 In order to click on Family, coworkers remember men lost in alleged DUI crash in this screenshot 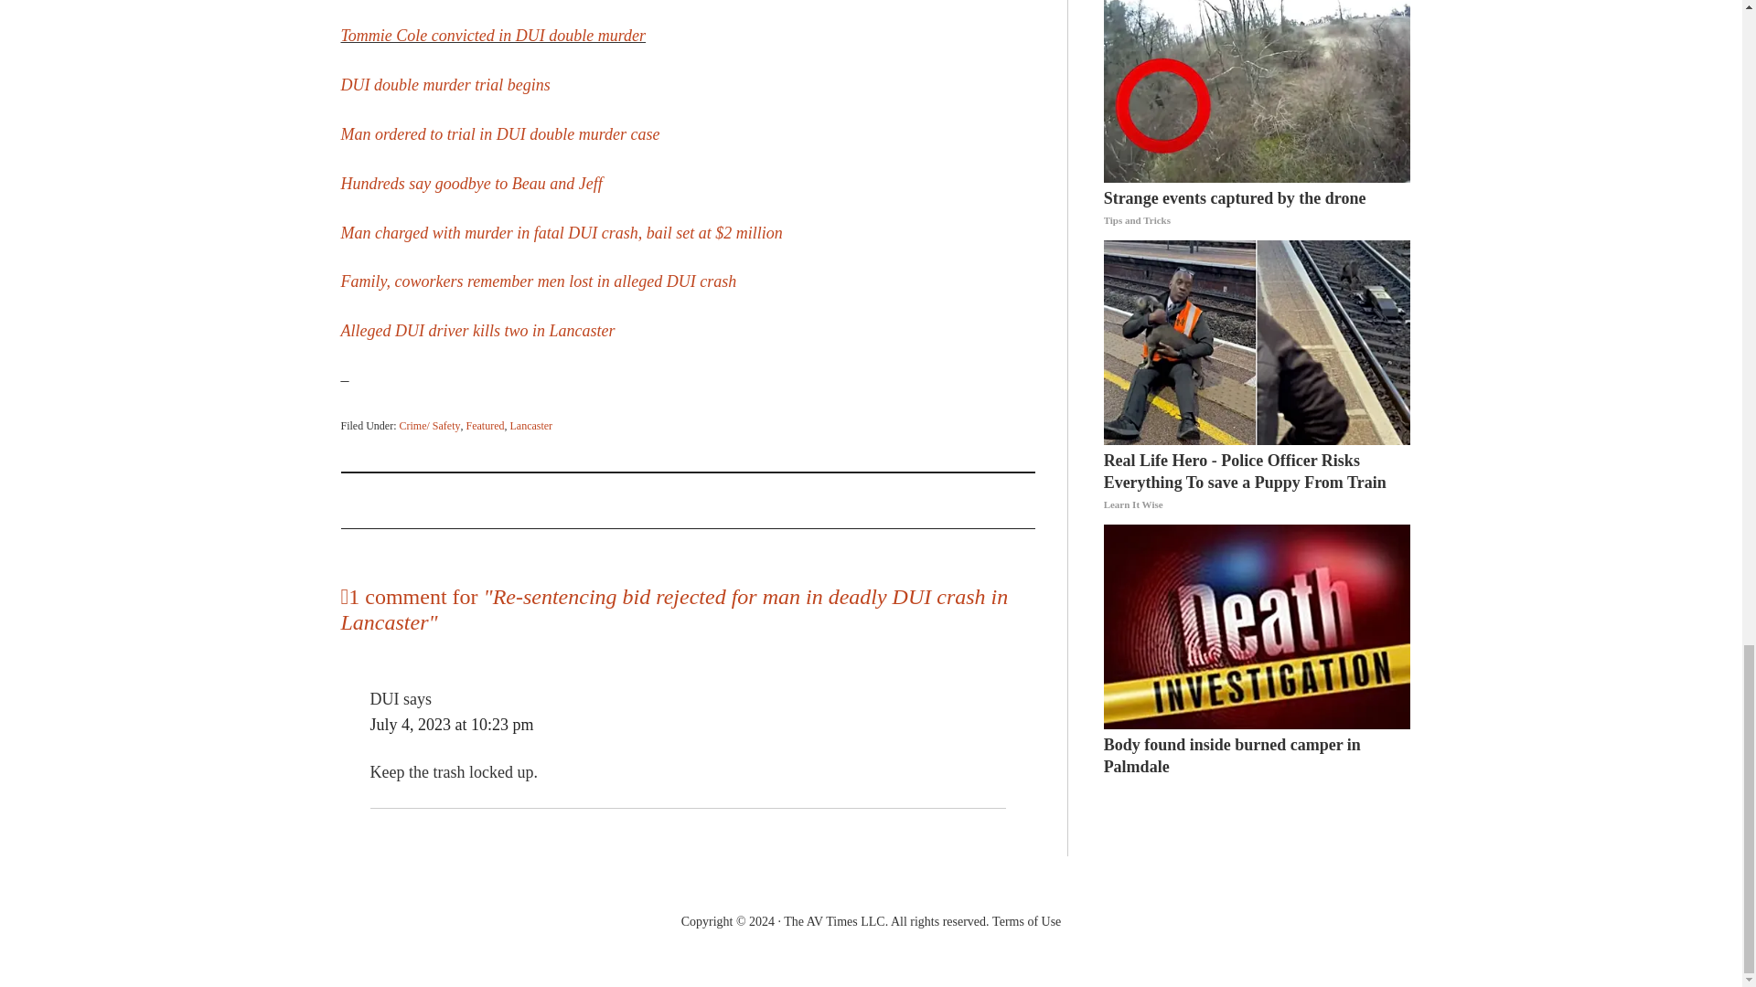, I will do `click(538, 281)`.